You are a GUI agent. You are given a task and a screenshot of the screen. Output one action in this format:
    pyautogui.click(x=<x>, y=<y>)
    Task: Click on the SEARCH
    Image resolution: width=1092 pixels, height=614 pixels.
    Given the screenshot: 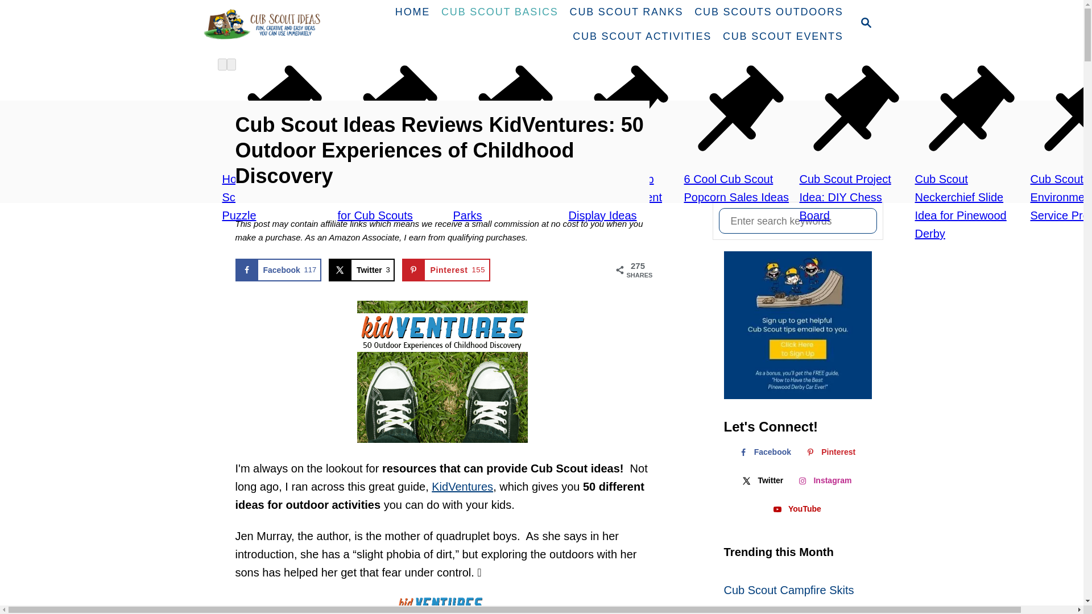 What is the action you would take?
    pyautogui.click(x=865, y=24)
    